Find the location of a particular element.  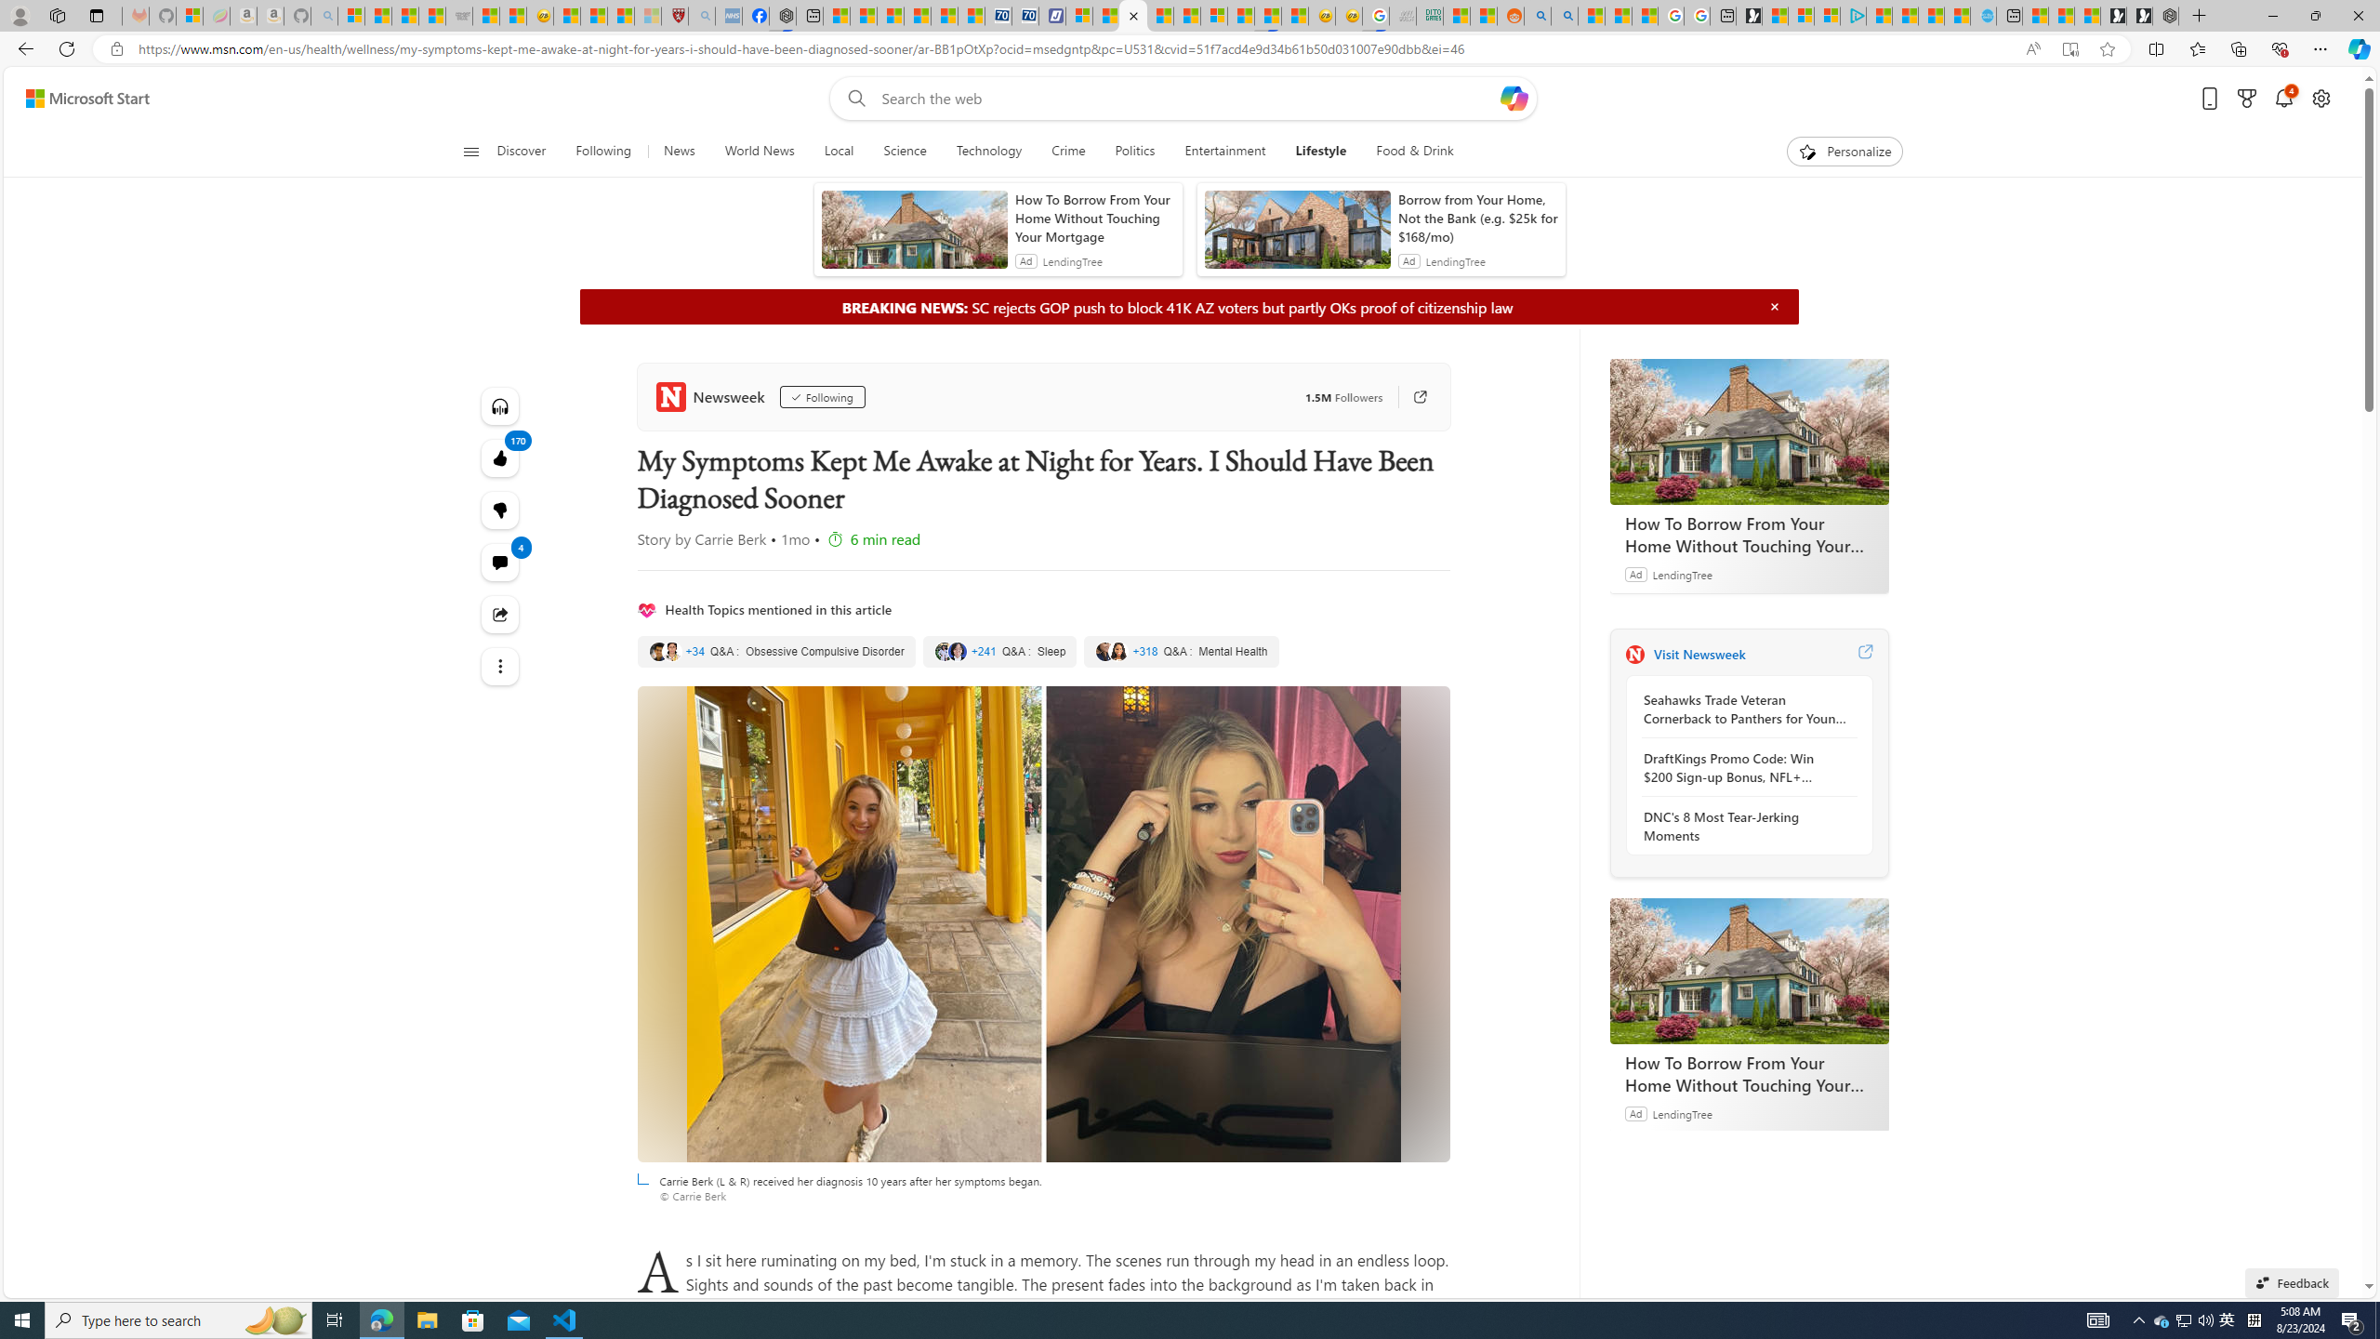

Trusted Community Engagement and Contributions | Guidelines is located at coordinates (1187, 16).